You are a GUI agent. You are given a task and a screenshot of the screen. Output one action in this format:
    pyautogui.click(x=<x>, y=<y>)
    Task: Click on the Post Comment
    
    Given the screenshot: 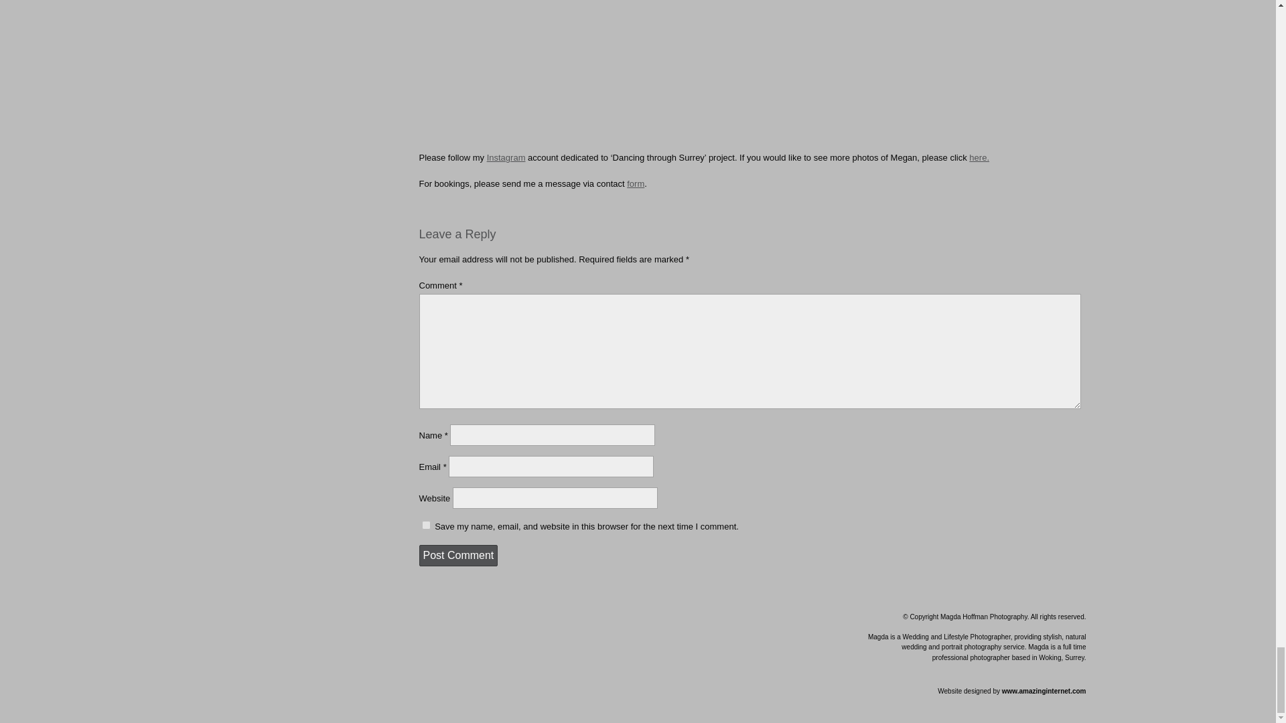 What is the action you would take?
    pyautogui.click(x=458, y=556)
    